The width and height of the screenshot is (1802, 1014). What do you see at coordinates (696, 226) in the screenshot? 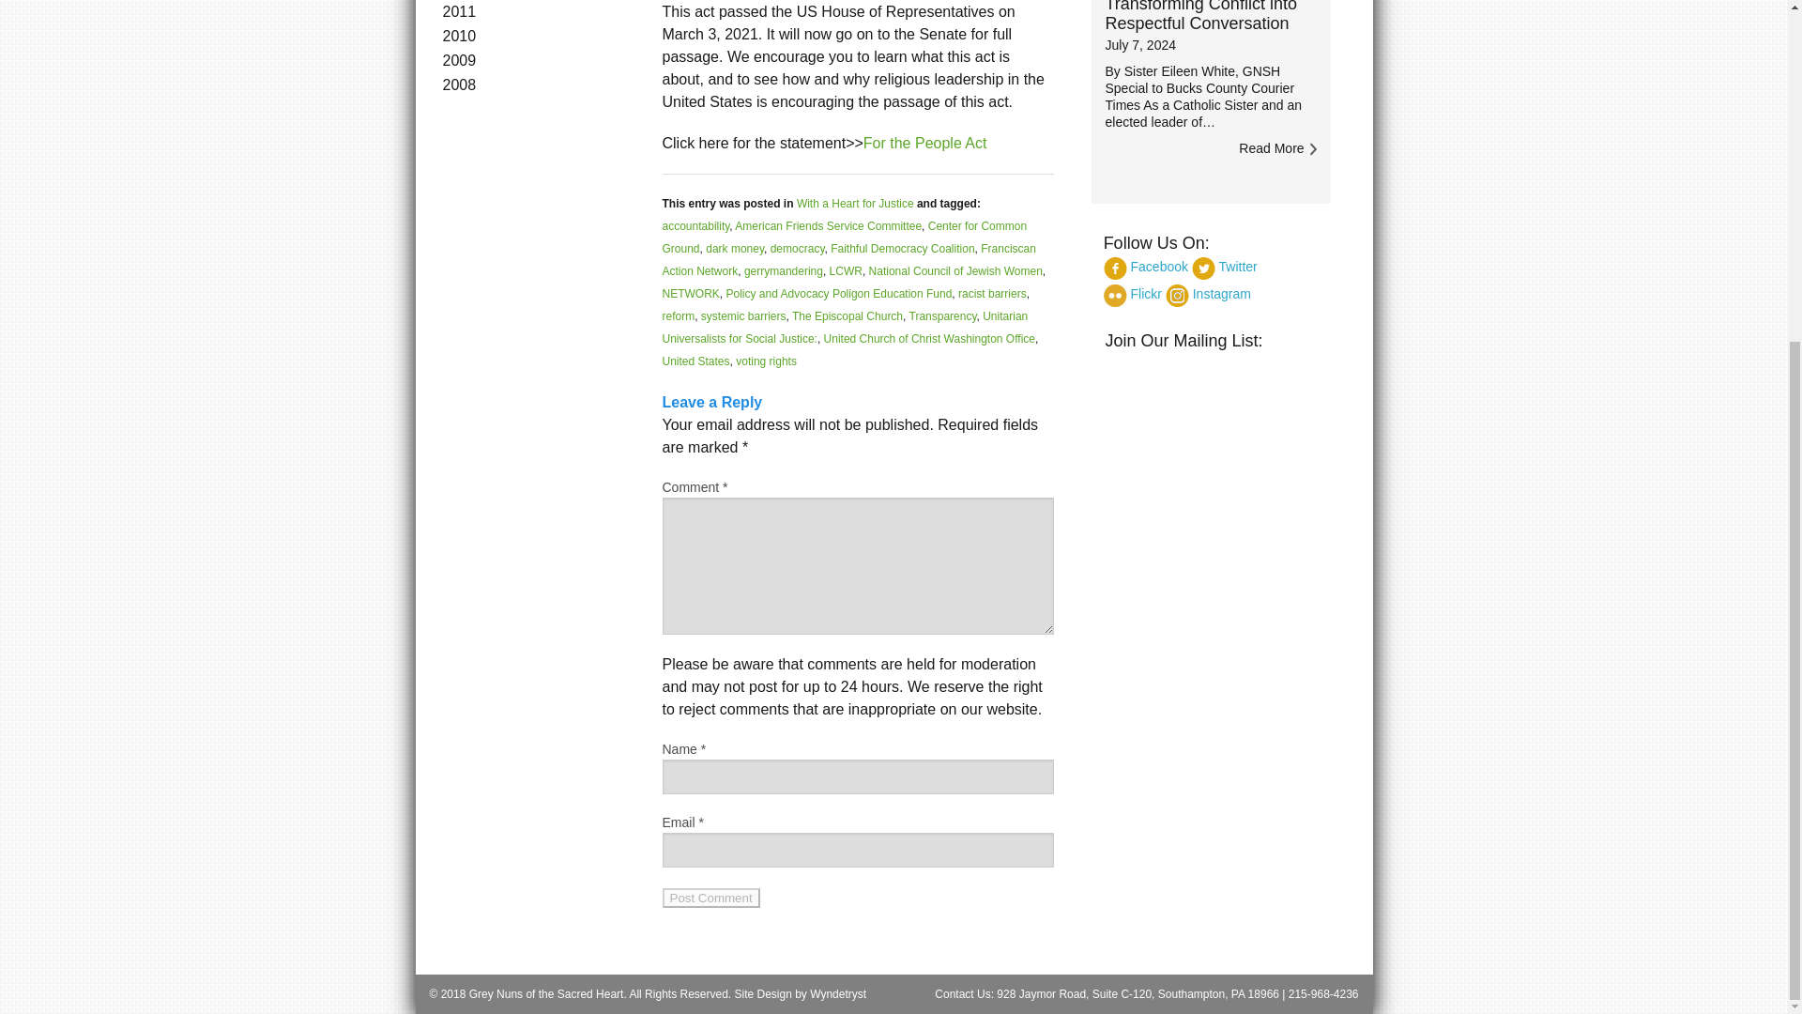
I see `accountability` at bounding box center [696, 226].